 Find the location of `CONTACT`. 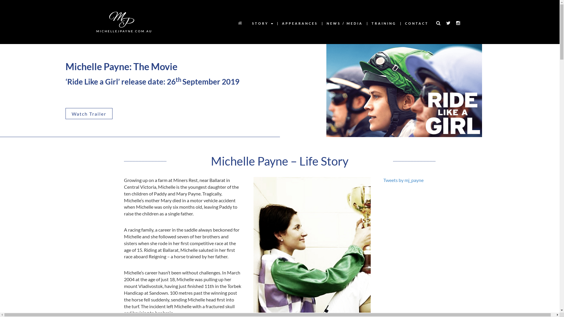

CONTACT is located at coordinates (417, 23).